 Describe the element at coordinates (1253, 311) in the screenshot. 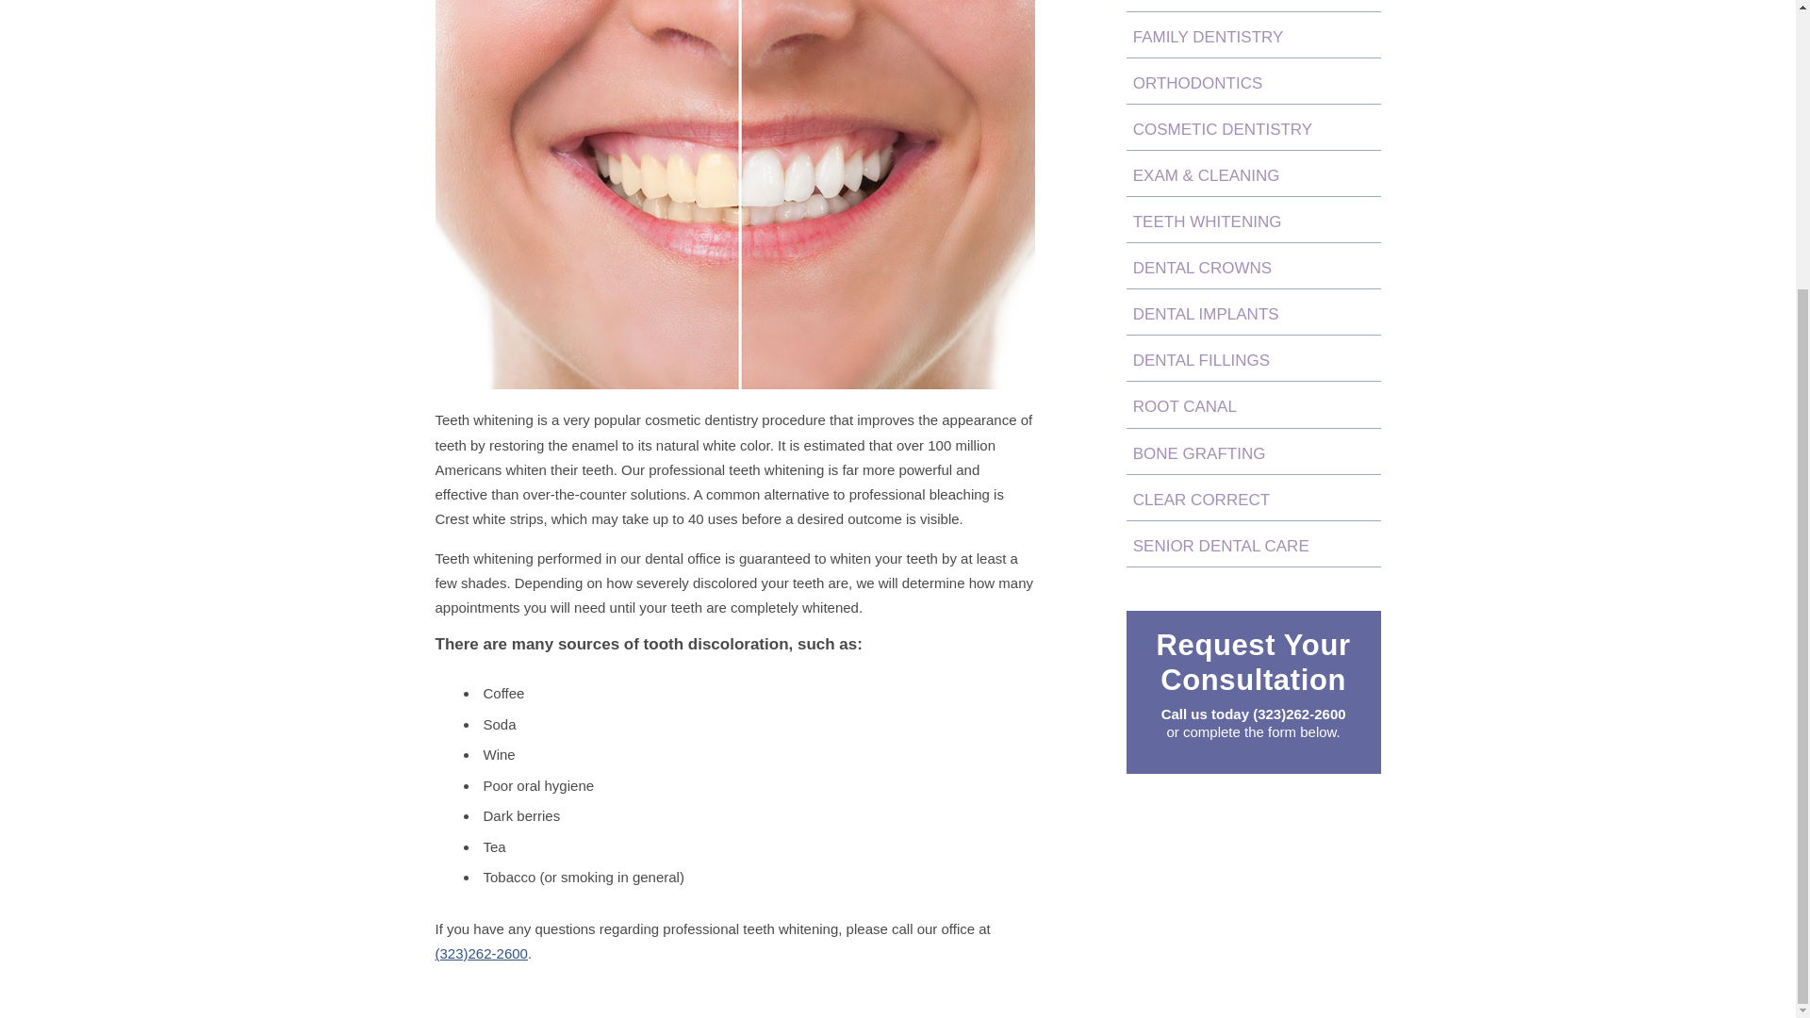

I see `DENTAL IMPLANTS` at that location.